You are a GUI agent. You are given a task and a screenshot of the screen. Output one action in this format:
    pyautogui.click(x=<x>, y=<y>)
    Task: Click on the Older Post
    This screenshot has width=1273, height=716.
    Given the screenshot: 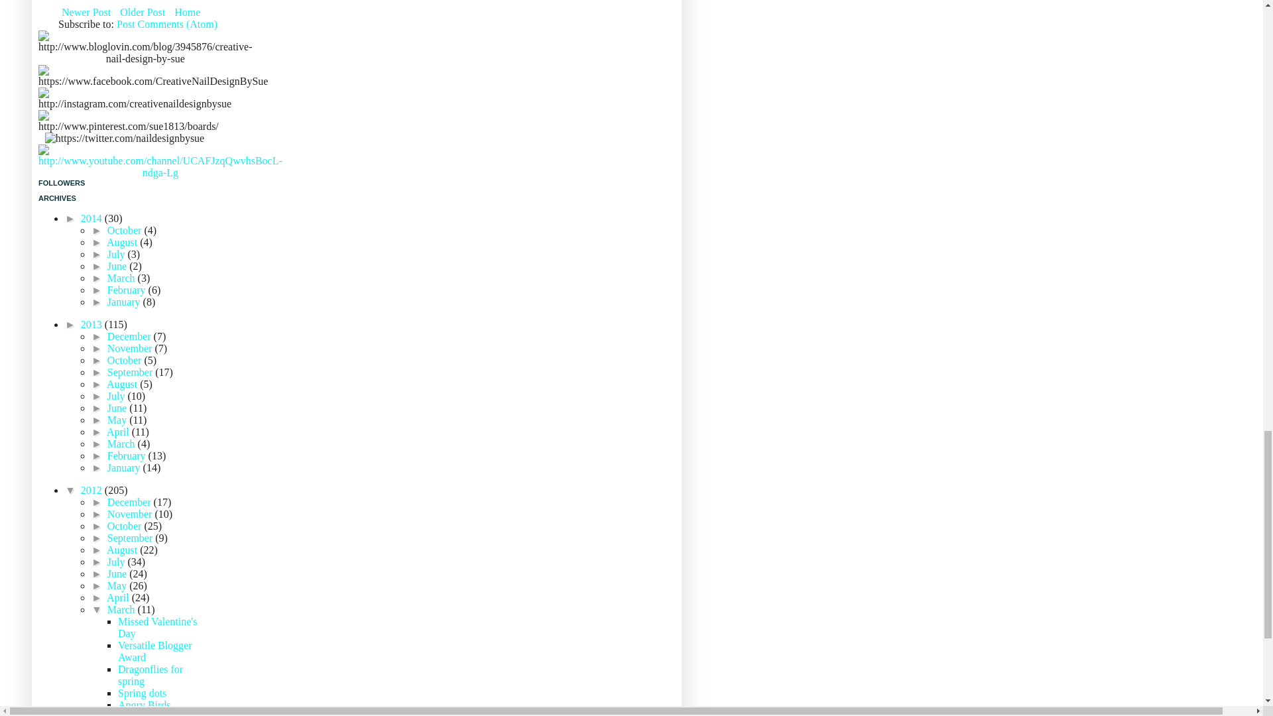 What is the action you would take?
    pyautogui.click(x=142, y=12)
    